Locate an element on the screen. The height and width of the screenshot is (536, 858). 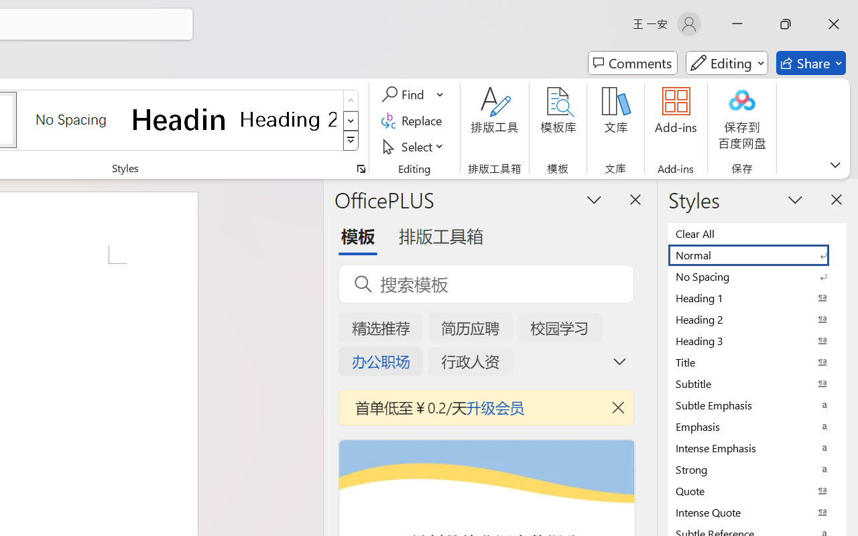
Replace... is located at coordinates (414, 121).